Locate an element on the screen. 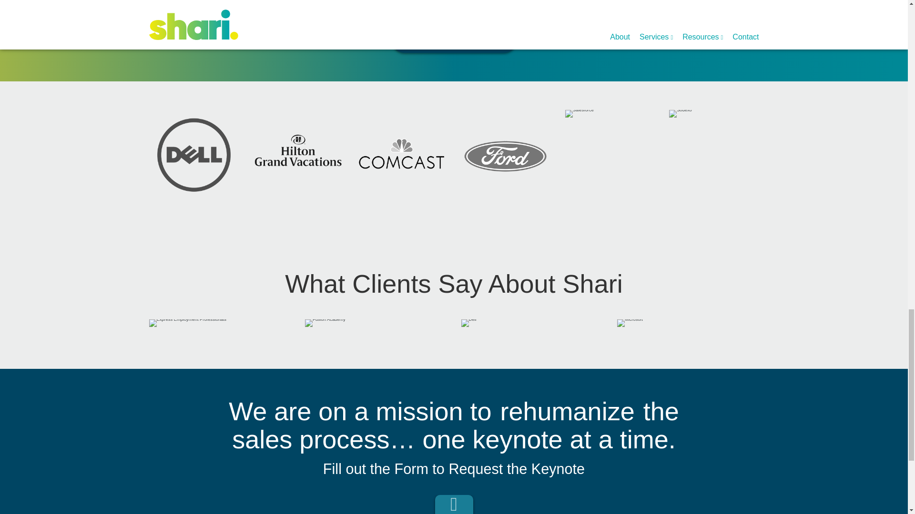 Image resolution: width=915 pixels, height=514 pixels. Hilton Grand Vacations is located at coordinates (297, 155).